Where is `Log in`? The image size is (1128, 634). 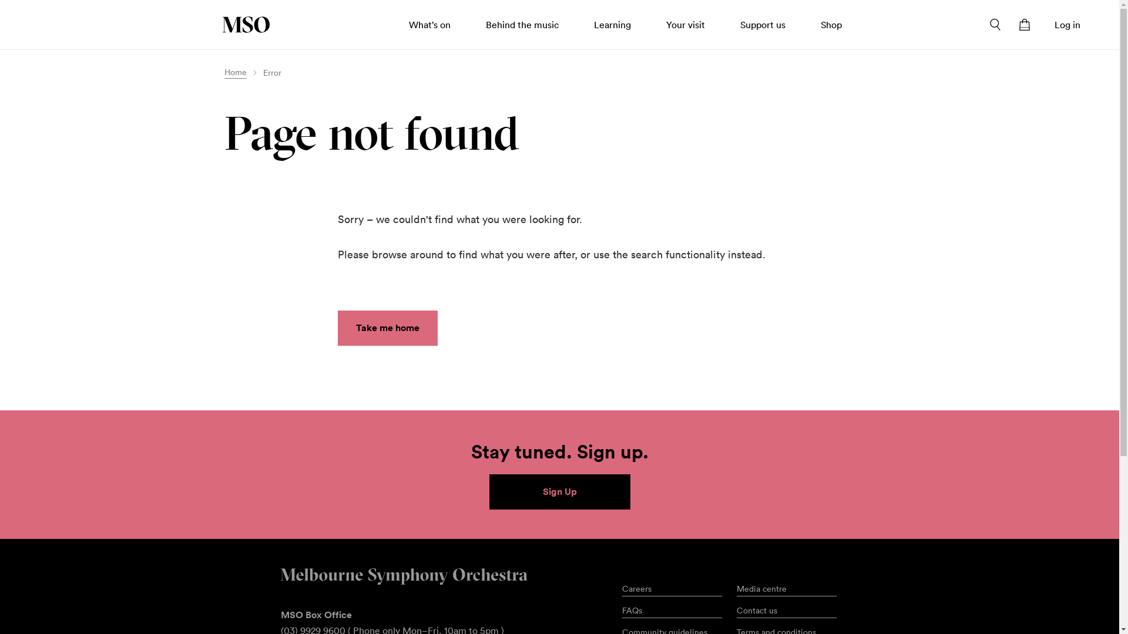 Log in is located at coordinates (1067, 25).